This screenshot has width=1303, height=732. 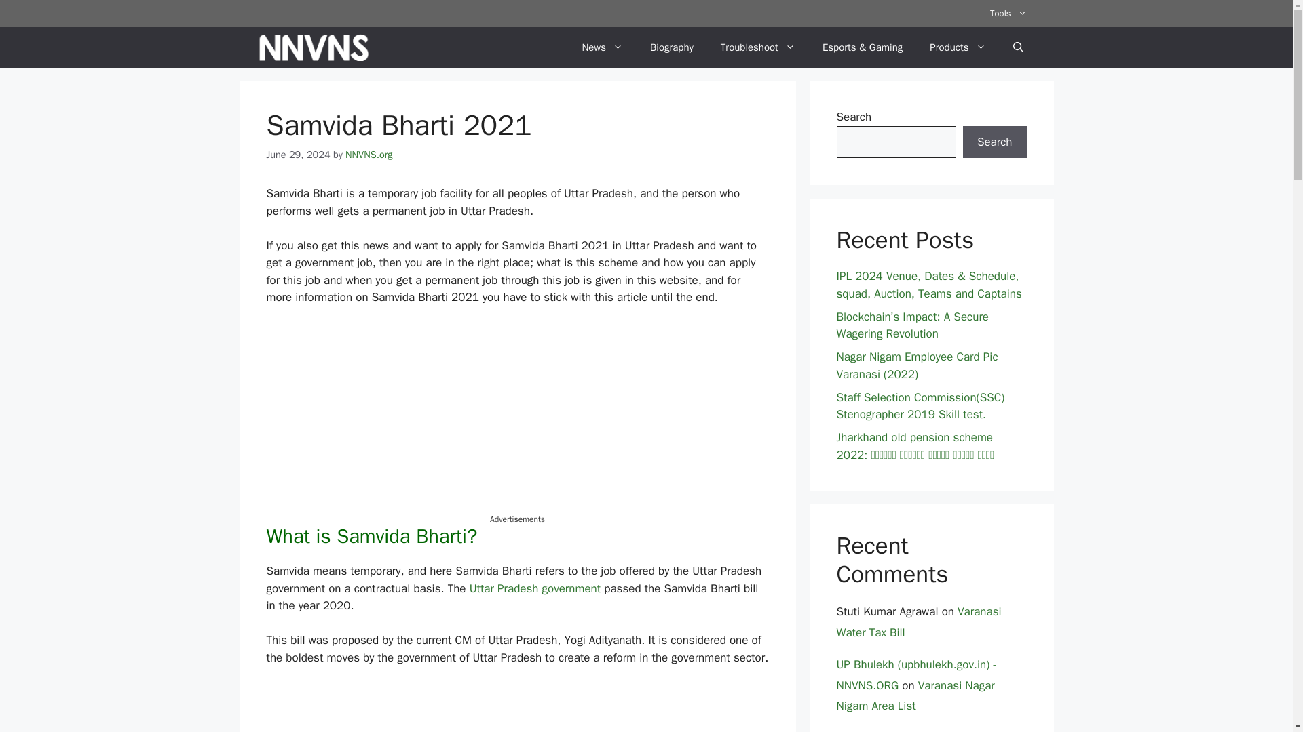 I want to click on Troubleshoot, so click(x=758, y=47).